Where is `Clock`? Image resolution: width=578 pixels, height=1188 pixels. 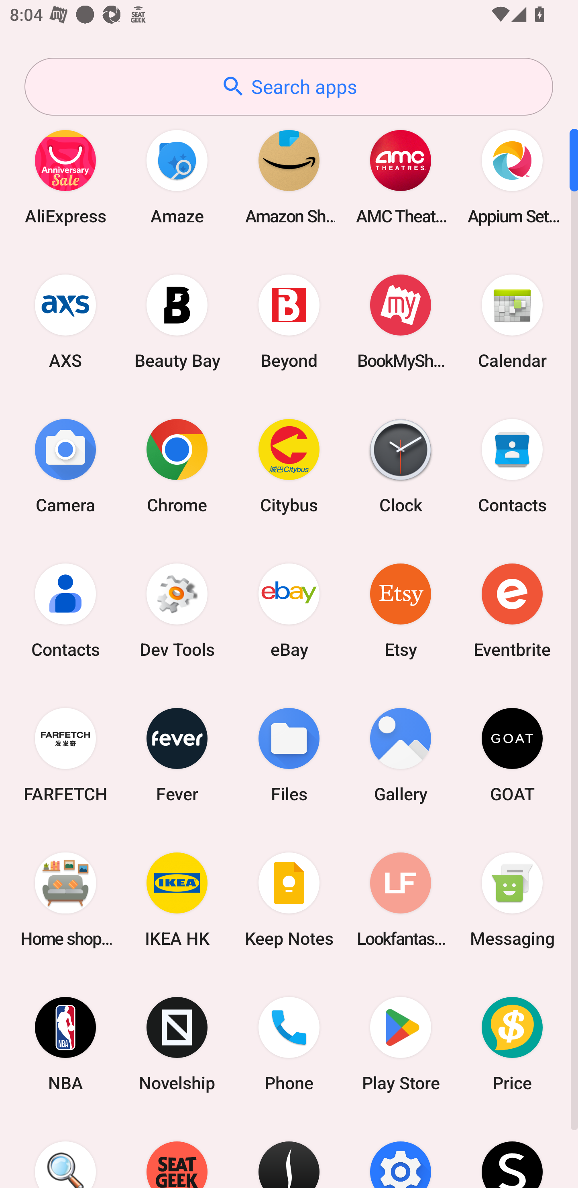
Clock is located at coordinates (401, 466).